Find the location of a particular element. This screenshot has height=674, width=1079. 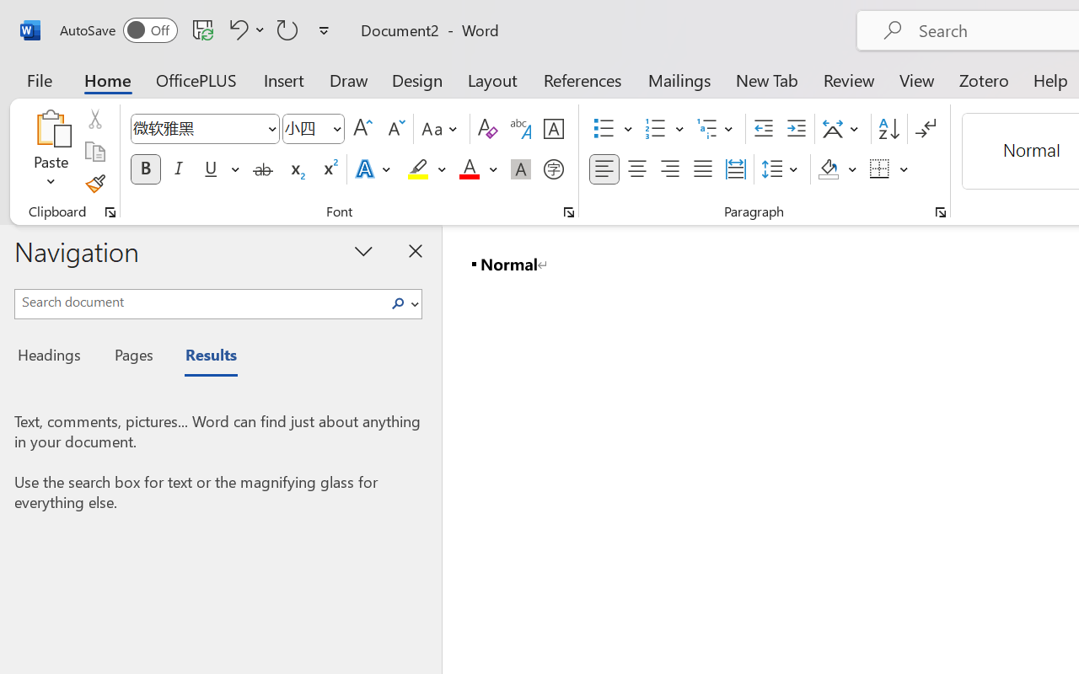

Review is located at coordinates (849, 79).